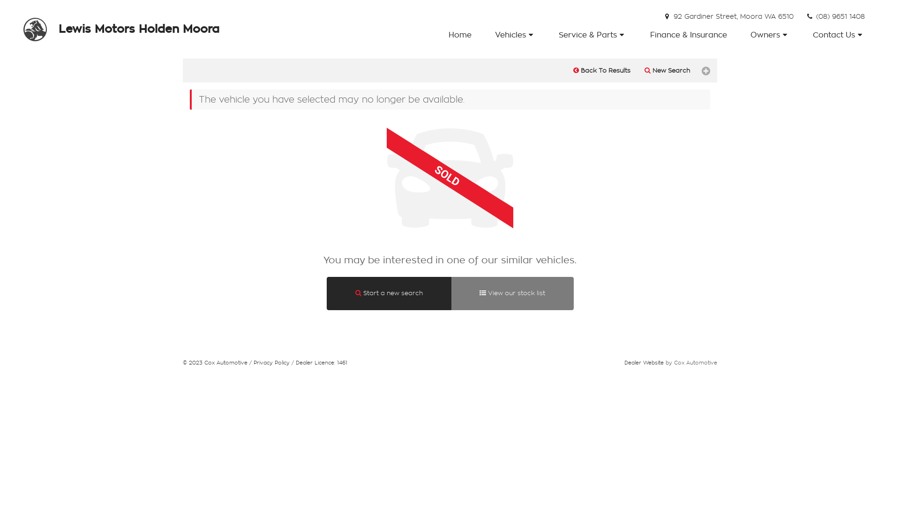 The image size is (900, 506). Describe the element at coordinates (839, 35) in the screenshot. I see `Contact Us` at that location.